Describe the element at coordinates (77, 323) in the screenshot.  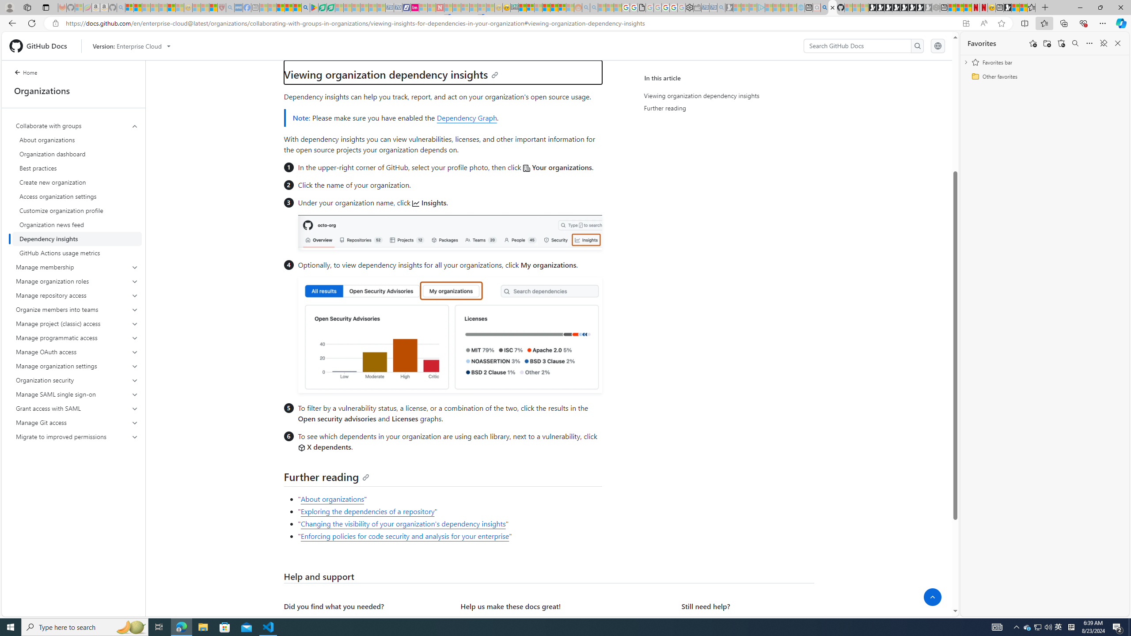
I see `Manage project (classic) access` at that location.